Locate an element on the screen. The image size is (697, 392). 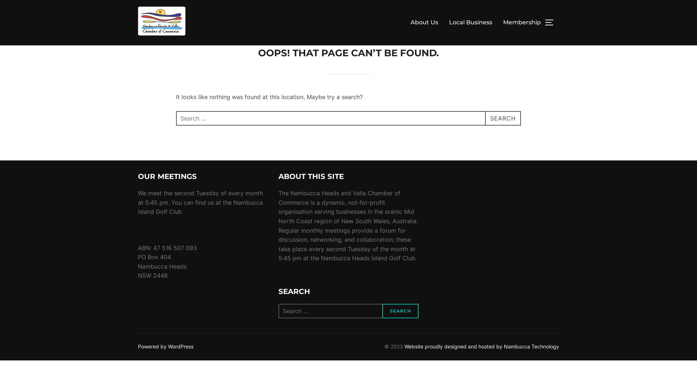
SEARCH is located at coordinates (503, 118).